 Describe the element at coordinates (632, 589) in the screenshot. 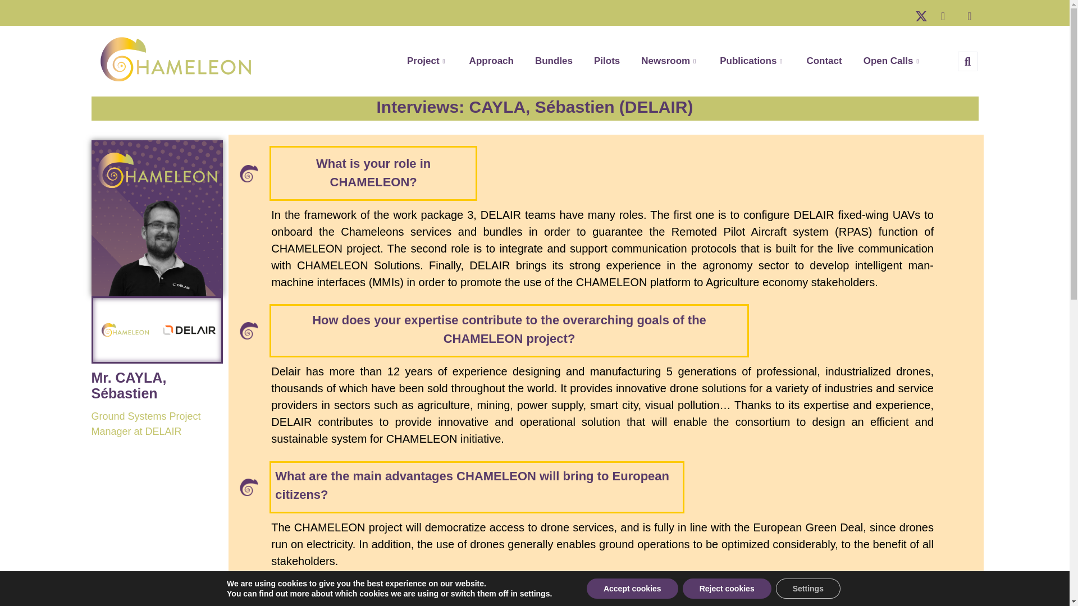

I see `Accept cookies` at that location.